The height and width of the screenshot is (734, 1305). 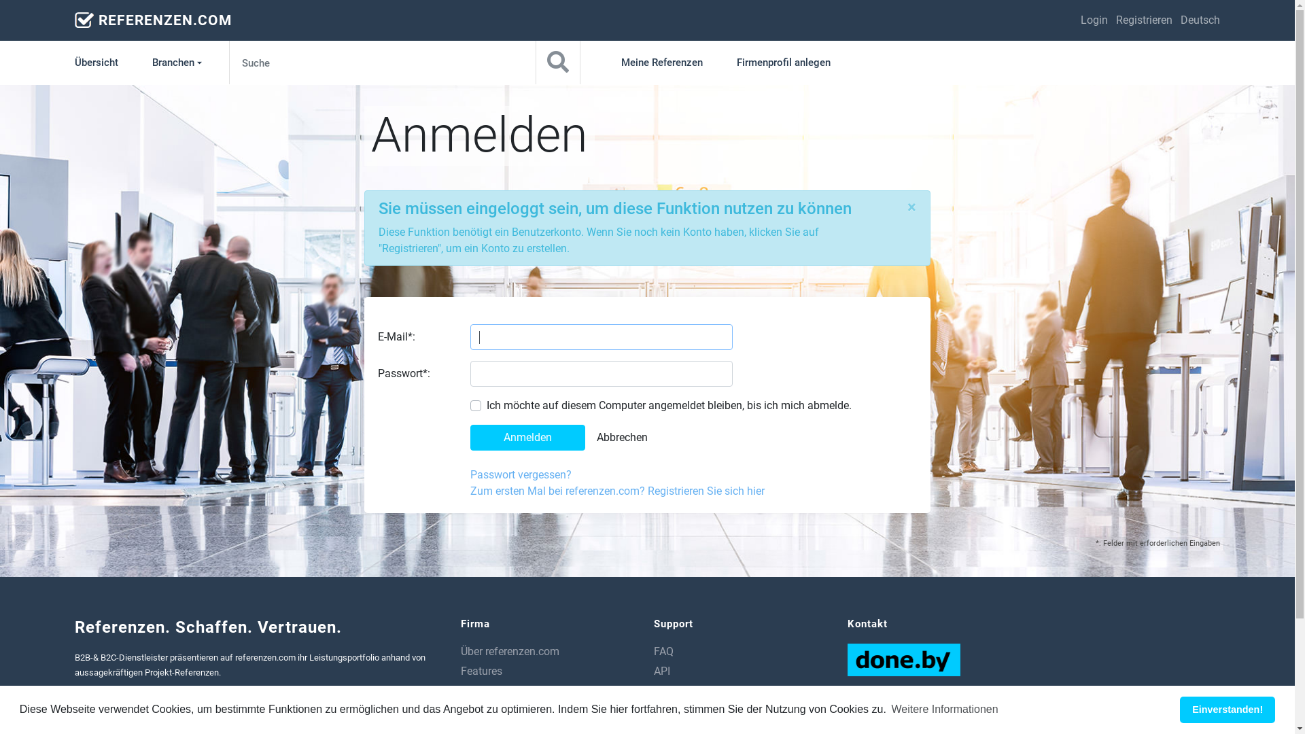 I want to click on Preise & Pakete, so click(x=498, y=691).